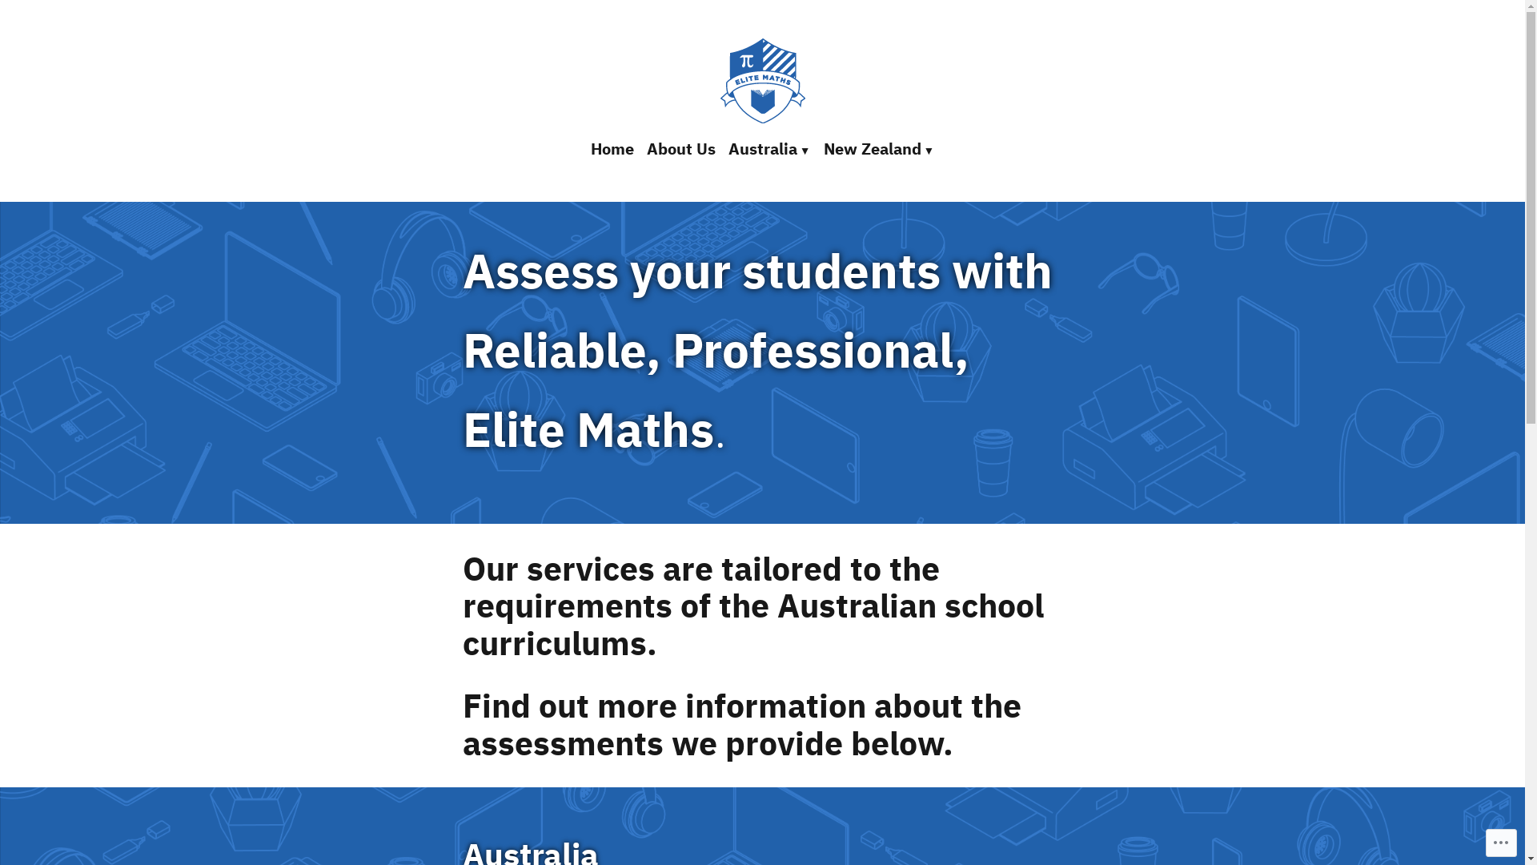 The width and height of the screenshot is (1537, 865). What do you see at coordinates (876, 150) in the screenshot?
I see `New Zealand` at bounding box center [876, 150].